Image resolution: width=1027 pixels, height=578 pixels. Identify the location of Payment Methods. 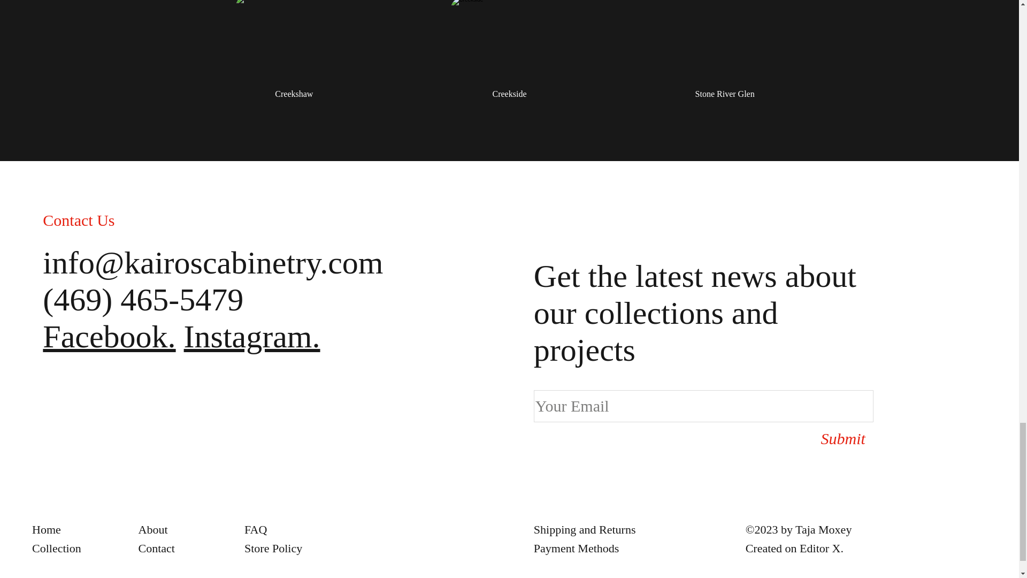
(577, 548).